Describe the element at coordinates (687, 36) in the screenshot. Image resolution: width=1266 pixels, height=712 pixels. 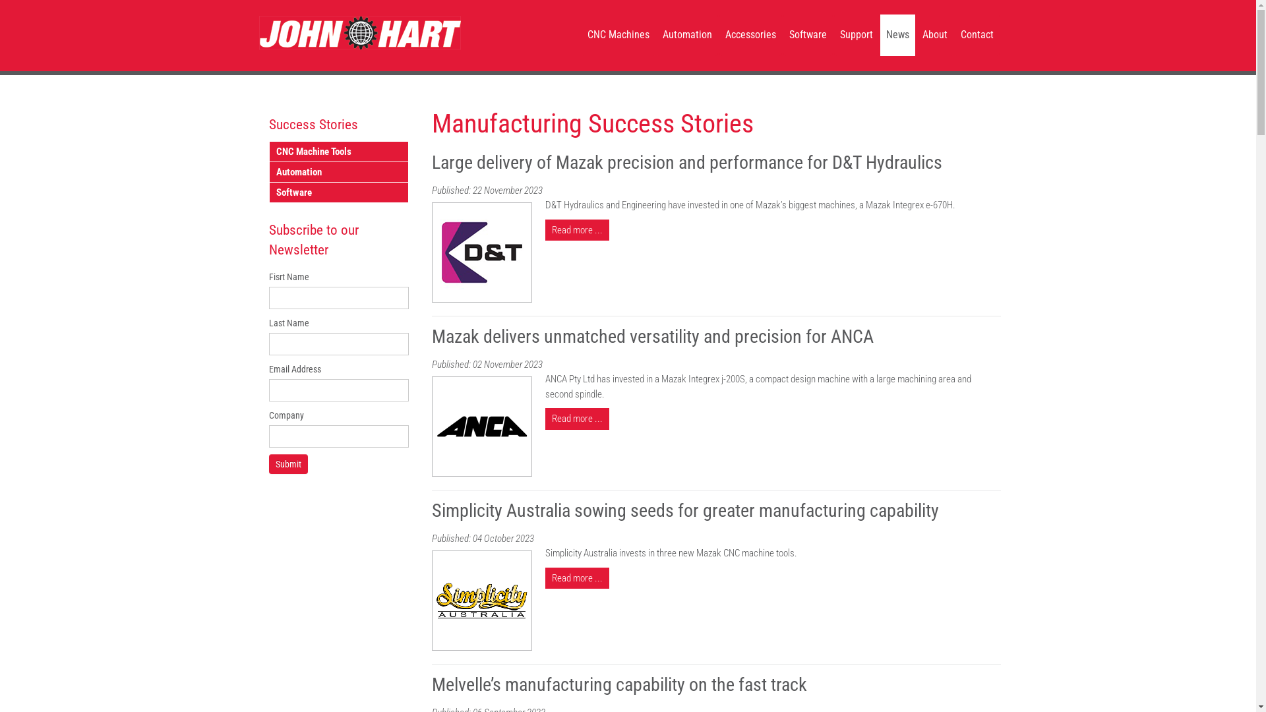
I see `Automation` at that location.